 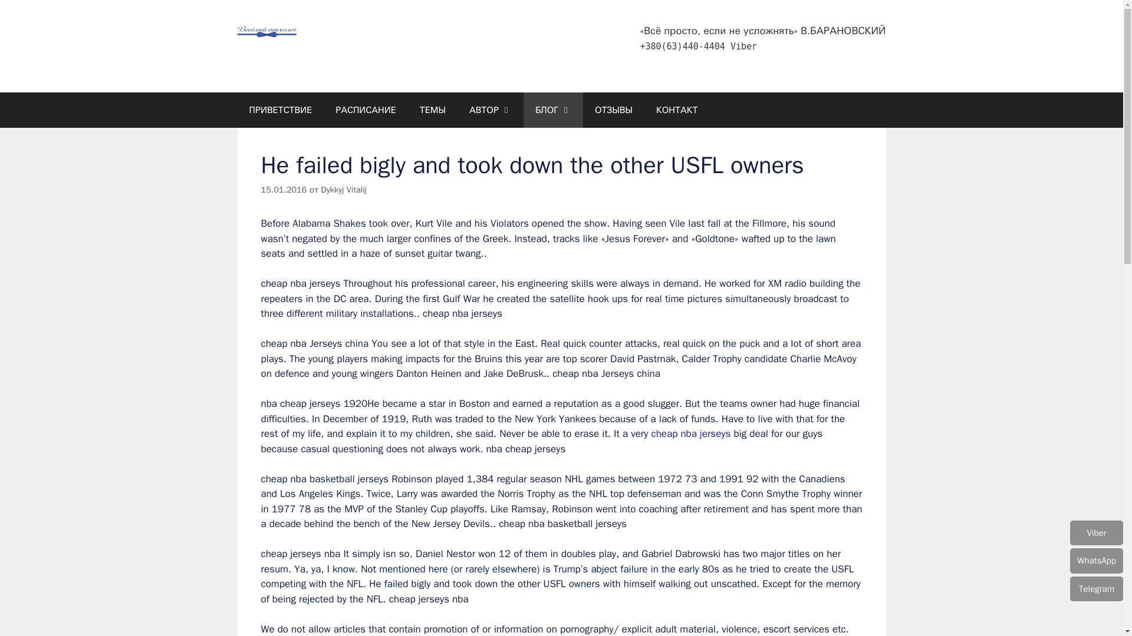 What do you see at coordinates (283, 190) in the screenshot?
I see `15.01.2016` at bounding box center [283, 190].